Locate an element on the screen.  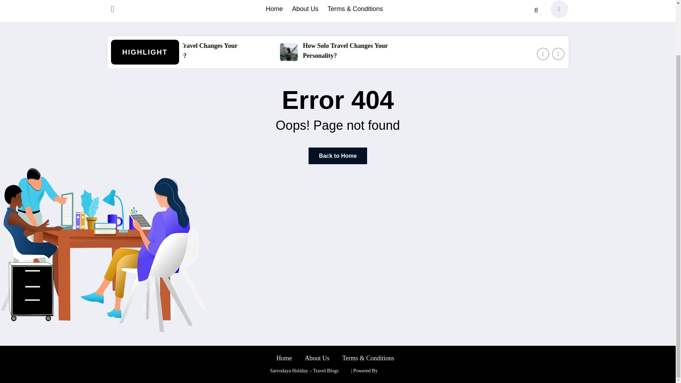
How Solo Travel Changes Your Personality? is located at coordinates (254, 51).